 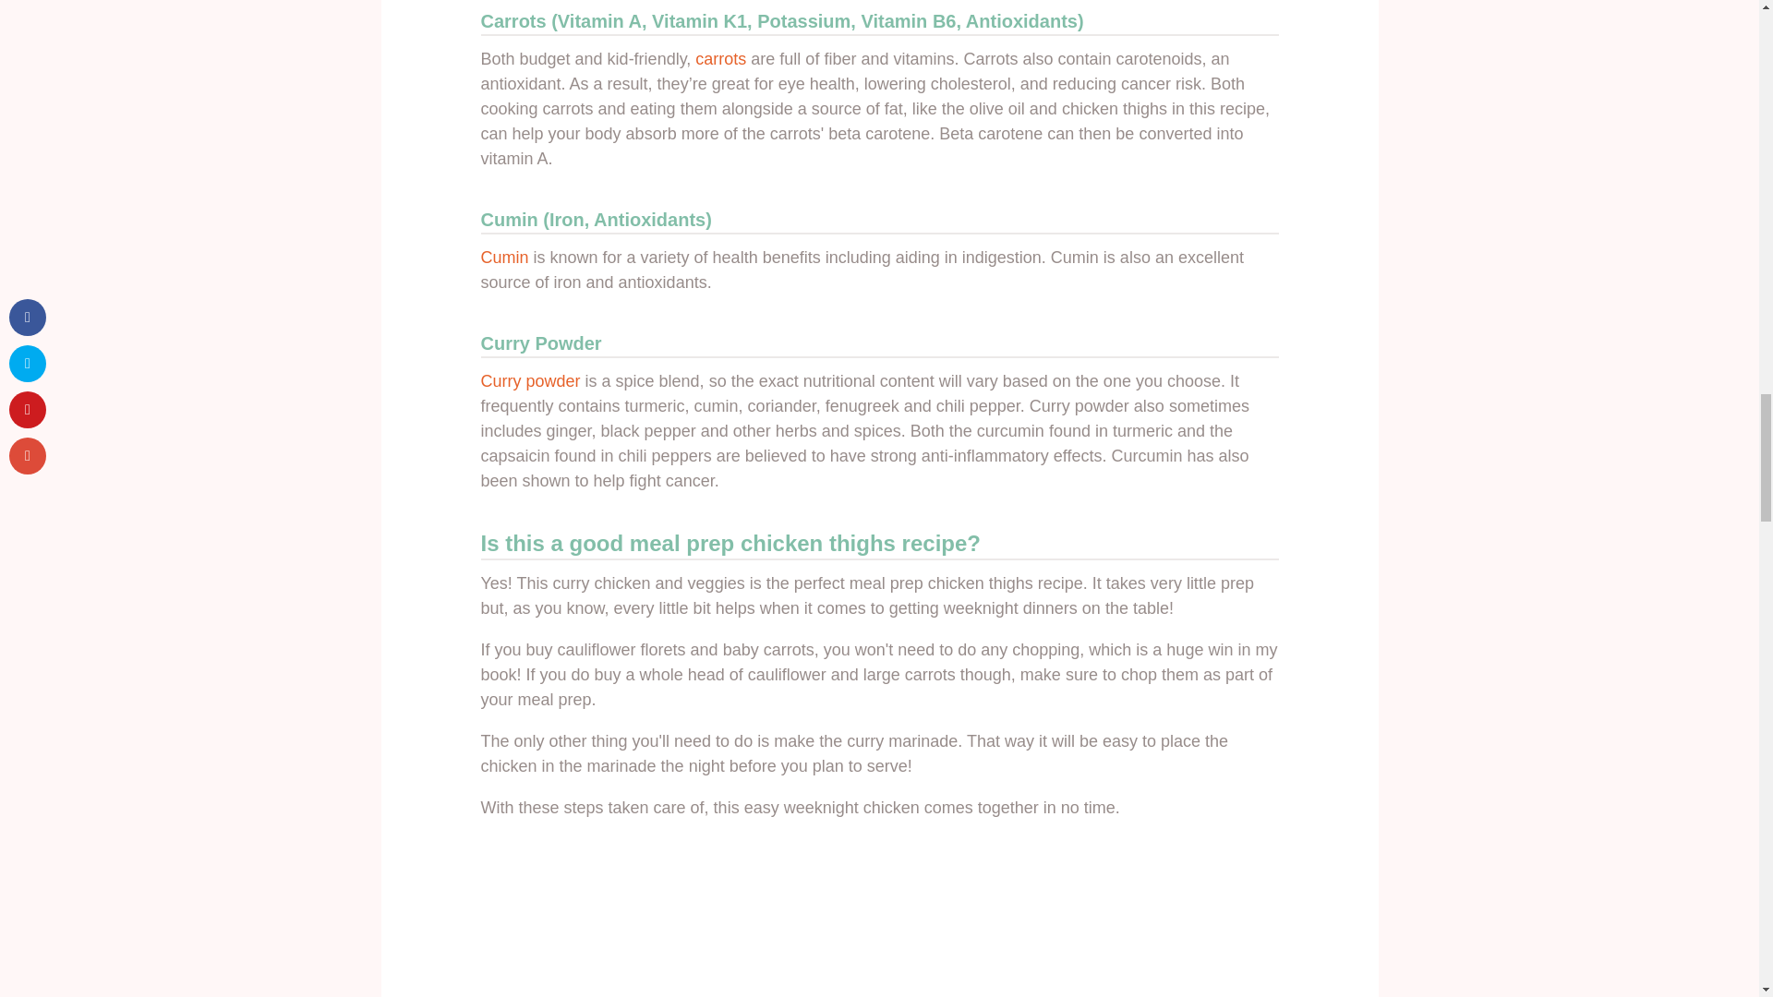 What do you see at coordinates (530, 380) in the screenshot?
I see `Curry powder` at bounding box center [530, 380].